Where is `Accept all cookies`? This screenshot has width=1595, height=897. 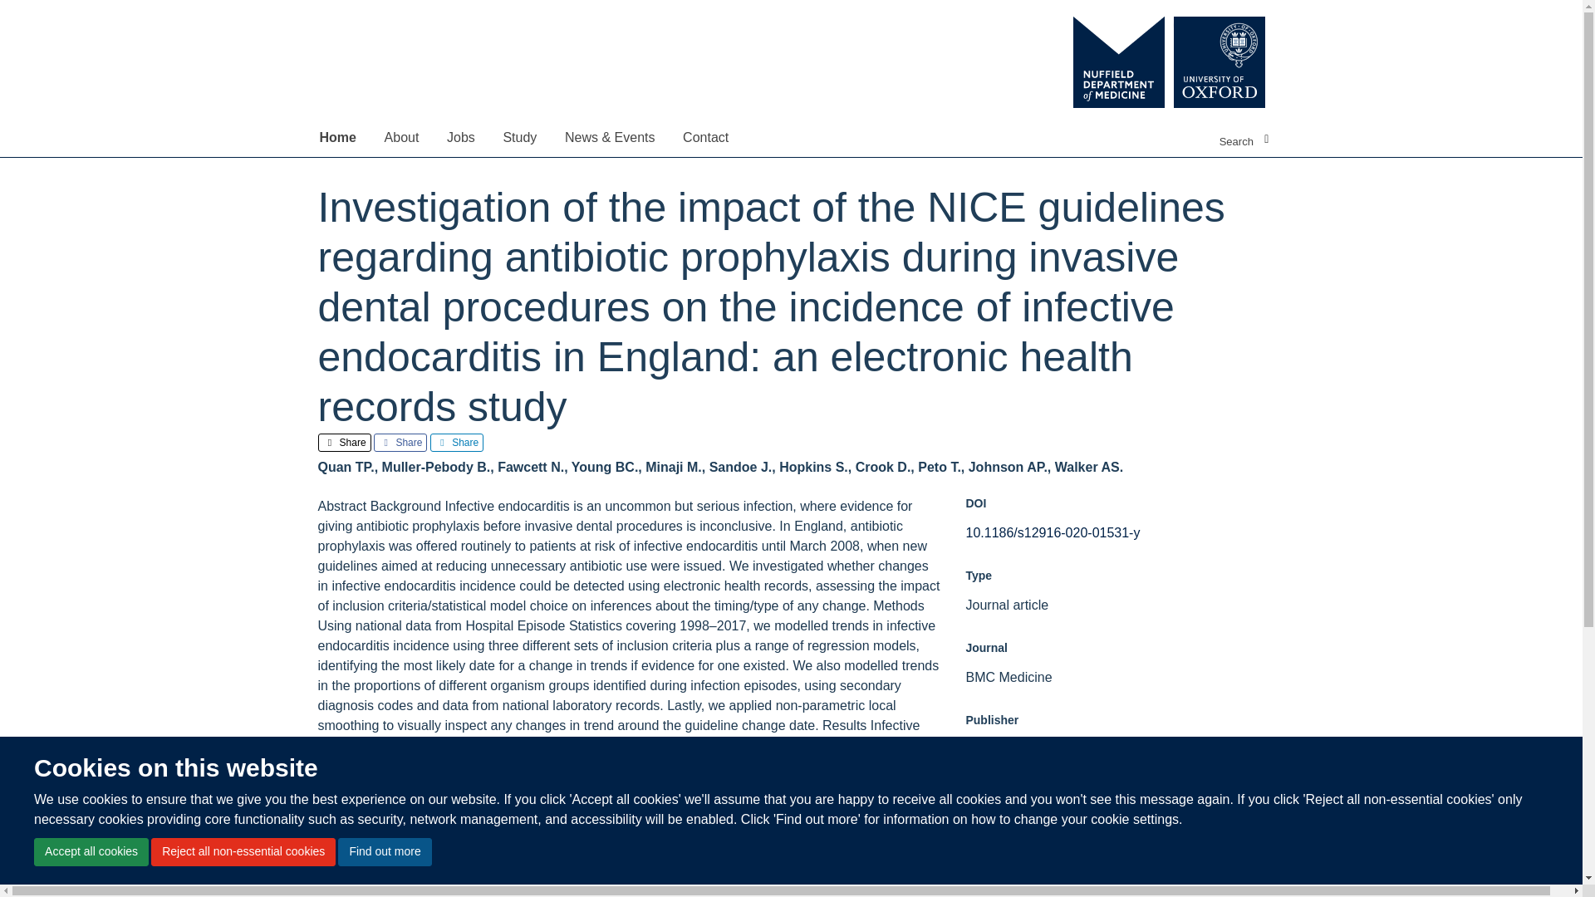
Accept all cookies is located at coordinates (91, 852).